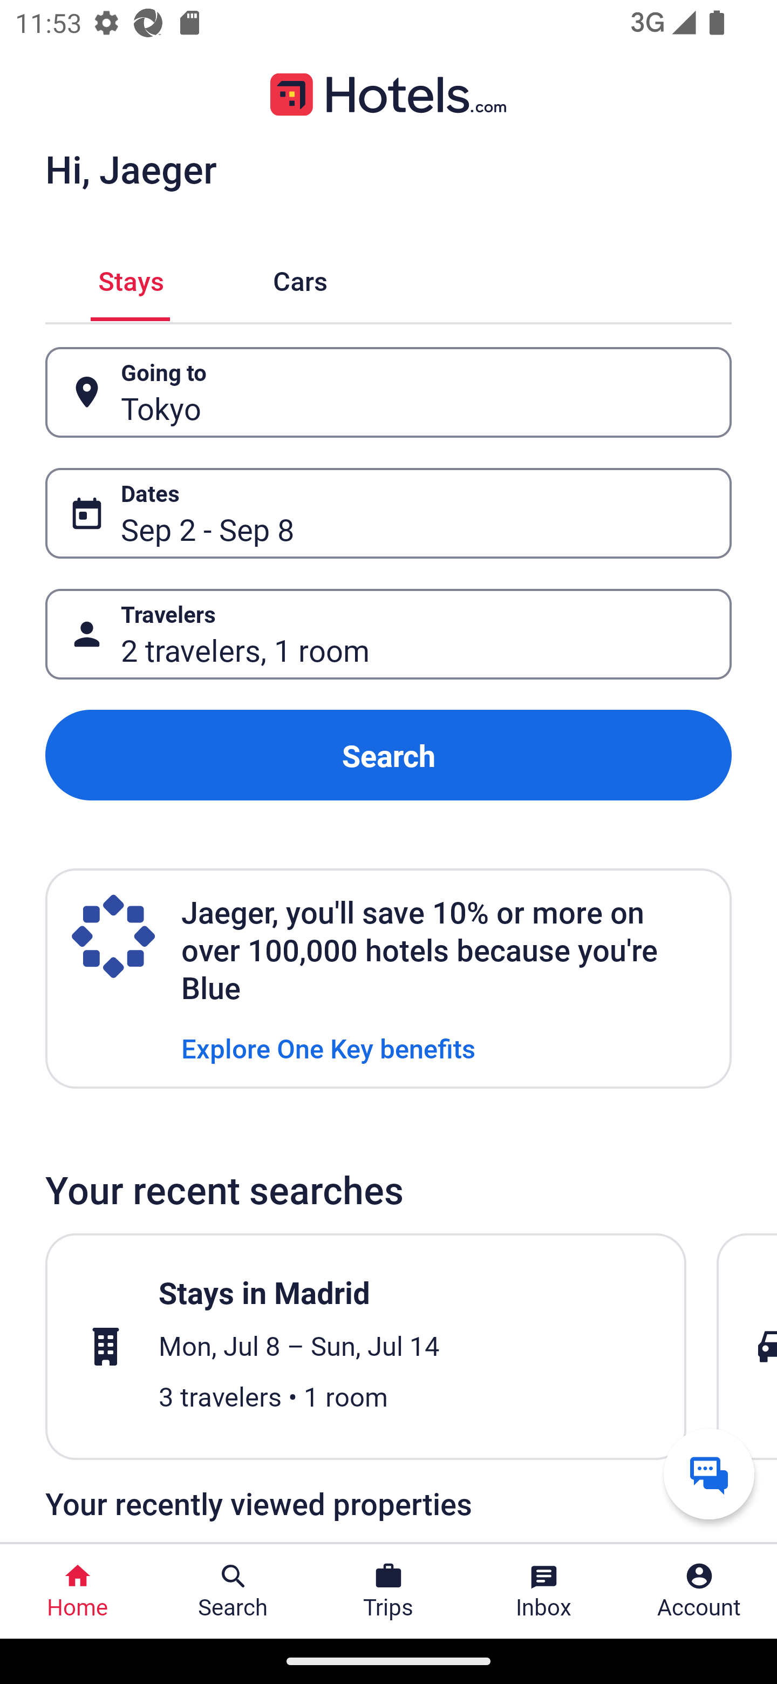 Image resolution: width=777 pixels, height=1684 pixels. What do you see at coordinates (388, 513) in the screenshot?
I see `Dates Button Sep 2 - Sep 8` at bounding box center [388, 513].